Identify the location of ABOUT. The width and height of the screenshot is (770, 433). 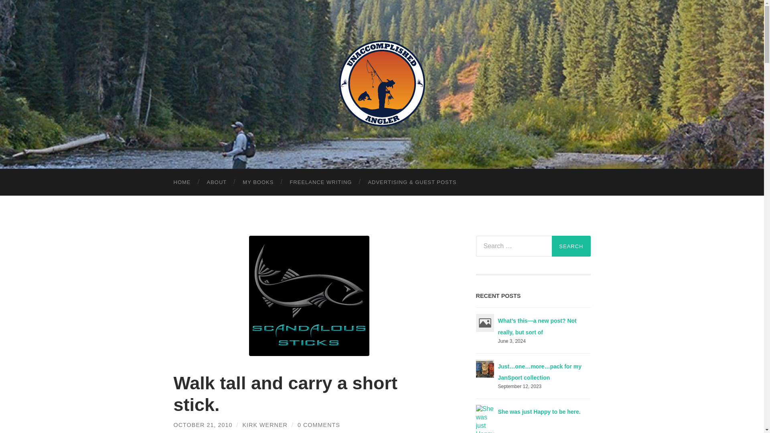
(217, 182).